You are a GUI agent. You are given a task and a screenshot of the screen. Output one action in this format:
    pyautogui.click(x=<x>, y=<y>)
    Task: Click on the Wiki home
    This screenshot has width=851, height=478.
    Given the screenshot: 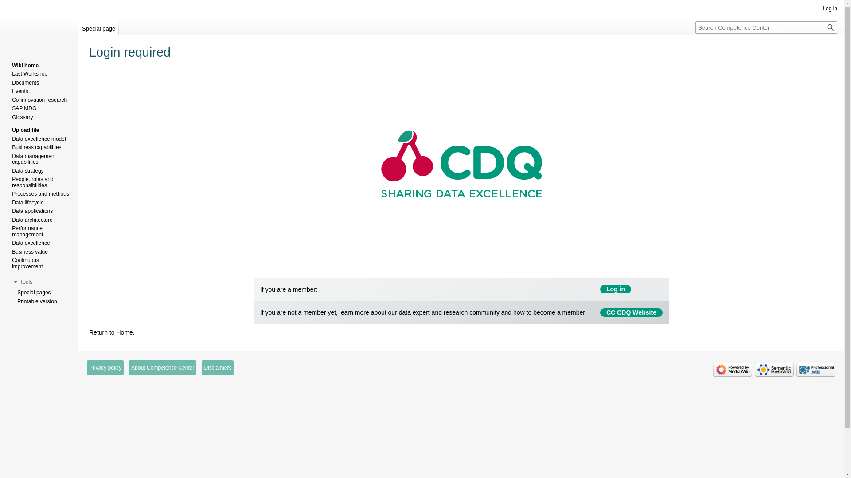 What is the action you would take?
    pyautogui.click(x=25, y=66)
    